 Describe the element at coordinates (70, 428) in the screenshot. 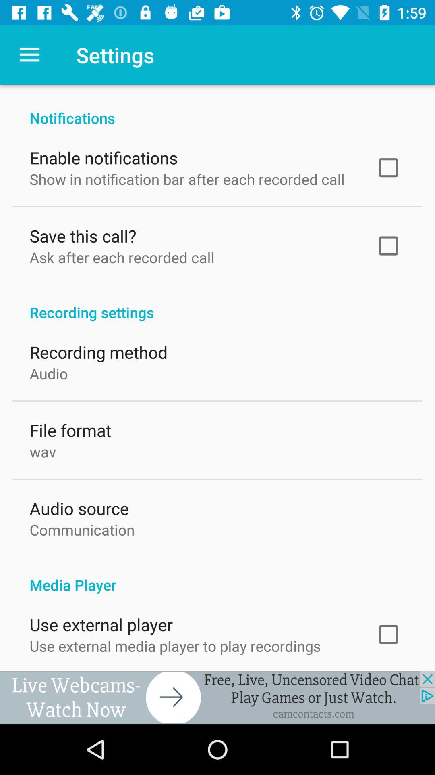

I see `tap item above wav icon` at that location.